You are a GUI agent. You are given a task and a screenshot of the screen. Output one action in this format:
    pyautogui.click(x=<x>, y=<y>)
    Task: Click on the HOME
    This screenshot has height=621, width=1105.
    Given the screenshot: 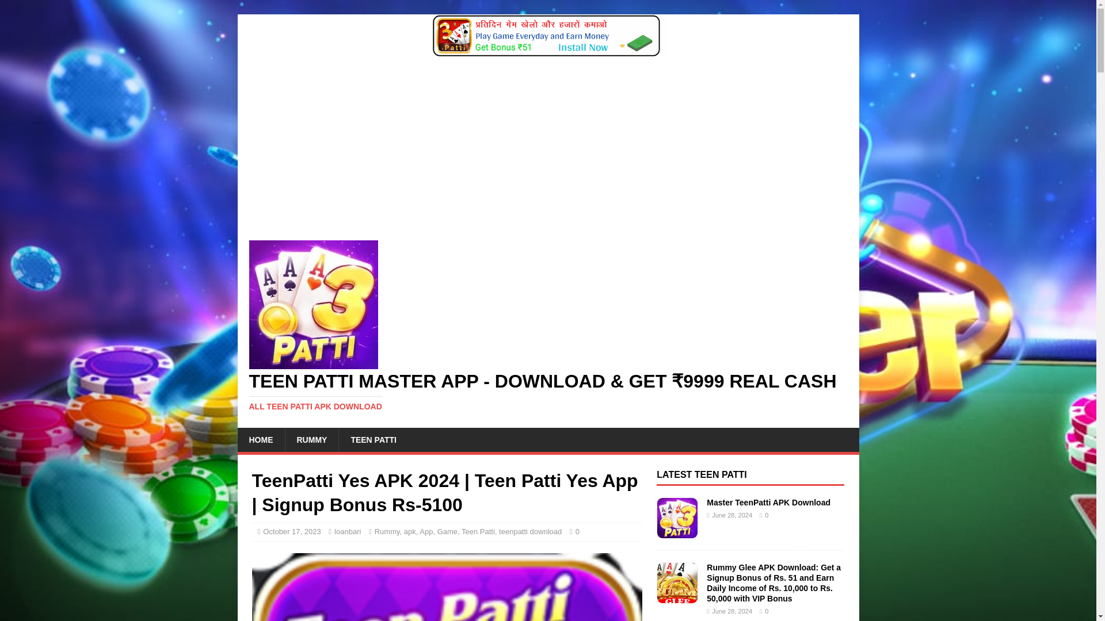 What is the action you would take?
    pyautogui.click(x=260, y=440)
    